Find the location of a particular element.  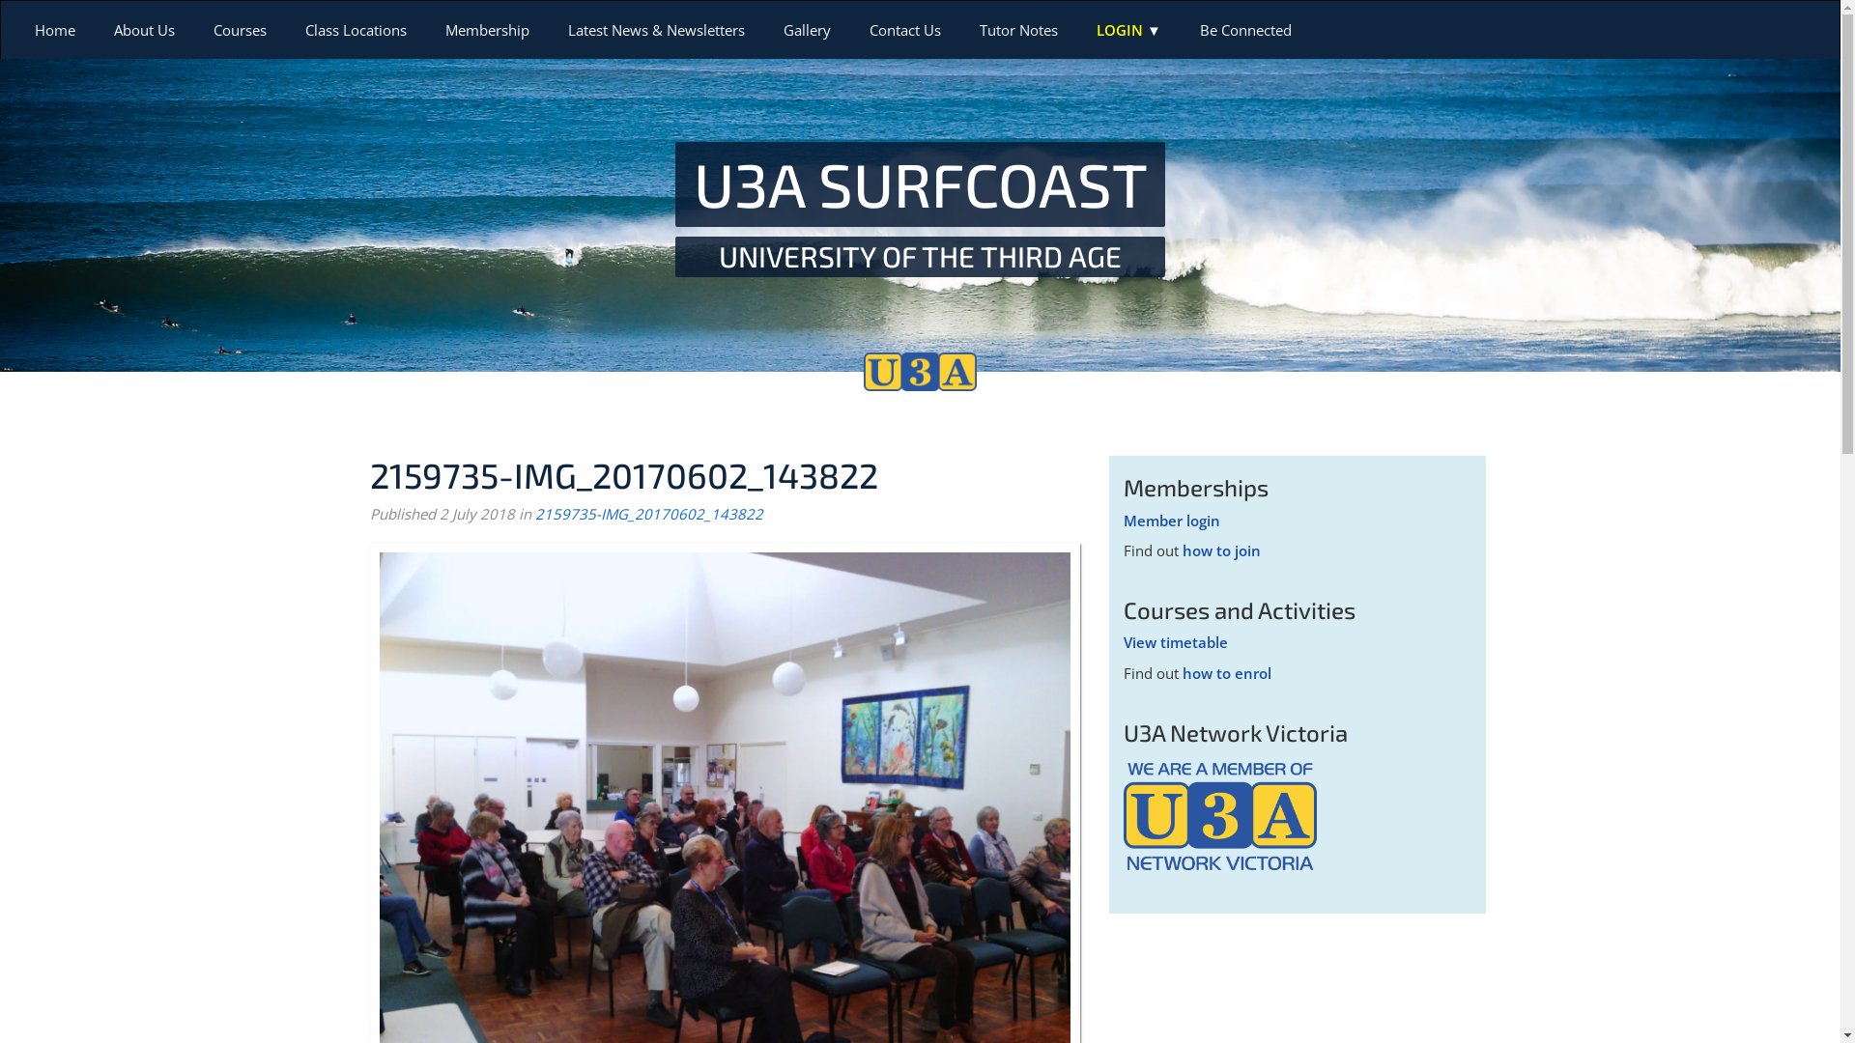

View timetable is located at coordinates (1175, 642).